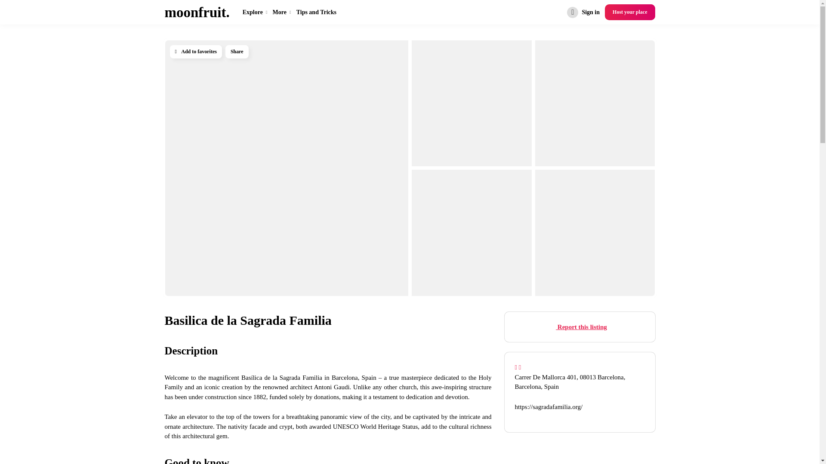 This screenshot has height=464, width=826. I want to click on More, so click(282, 12).